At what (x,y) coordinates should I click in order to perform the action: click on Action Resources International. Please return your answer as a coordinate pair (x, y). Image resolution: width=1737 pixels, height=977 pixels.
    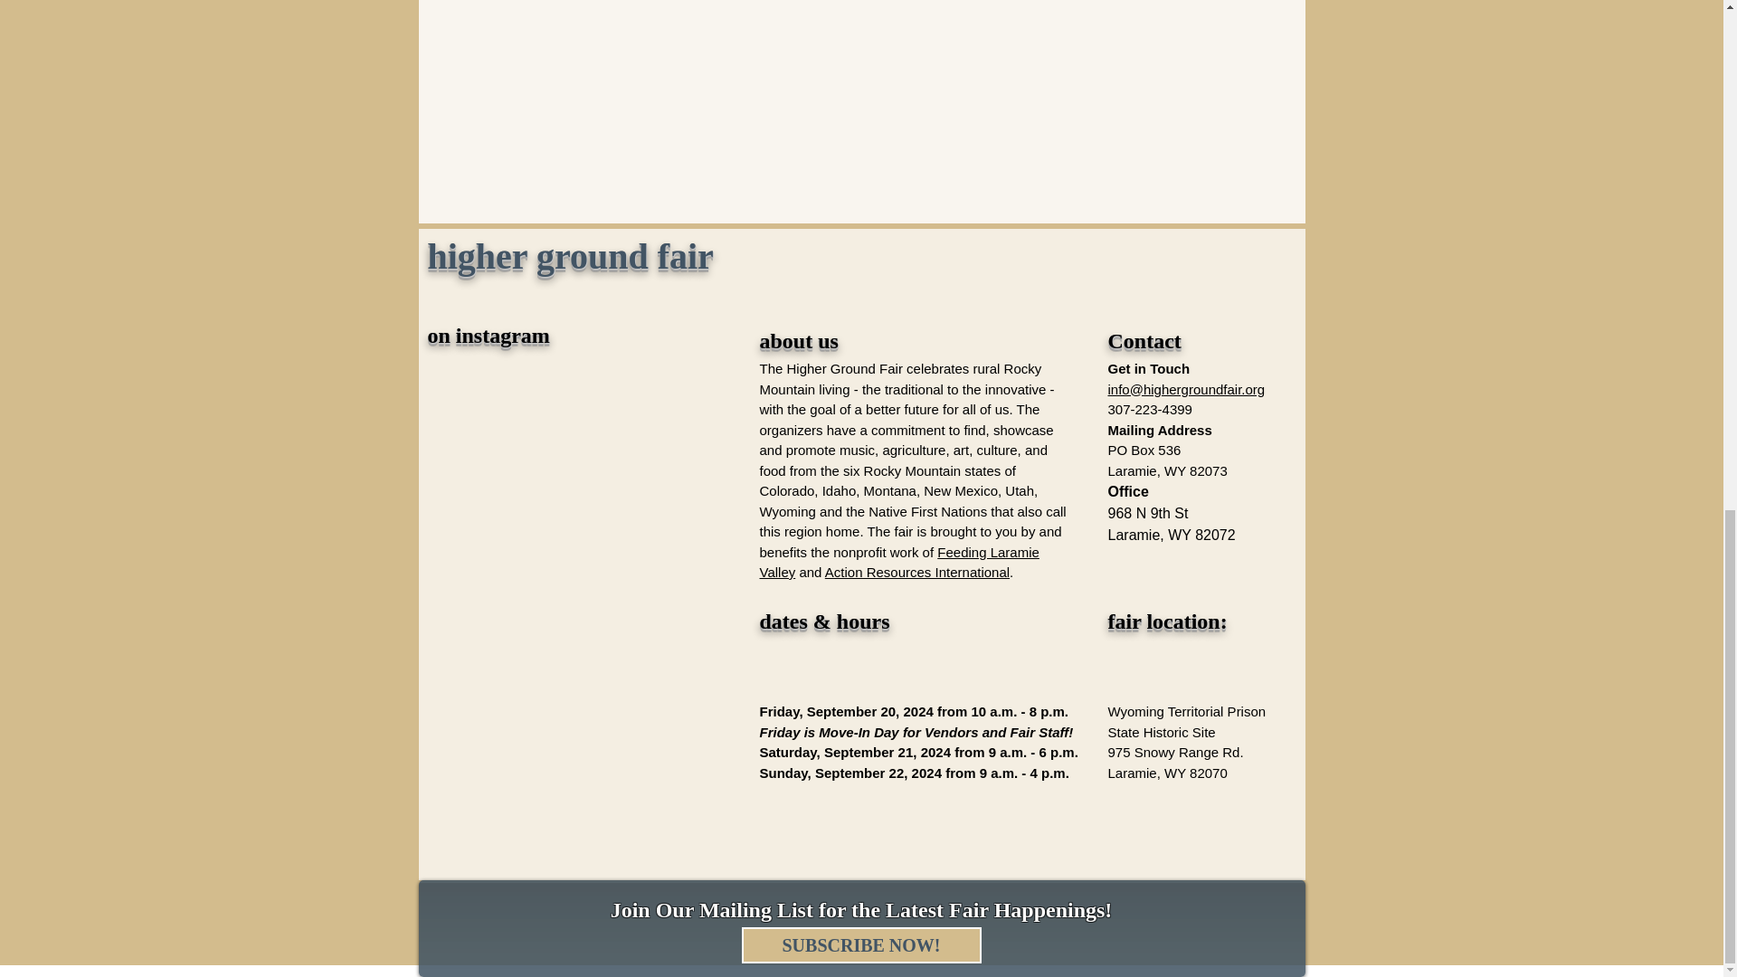
    Looking at the image, I should click on (917, 572).